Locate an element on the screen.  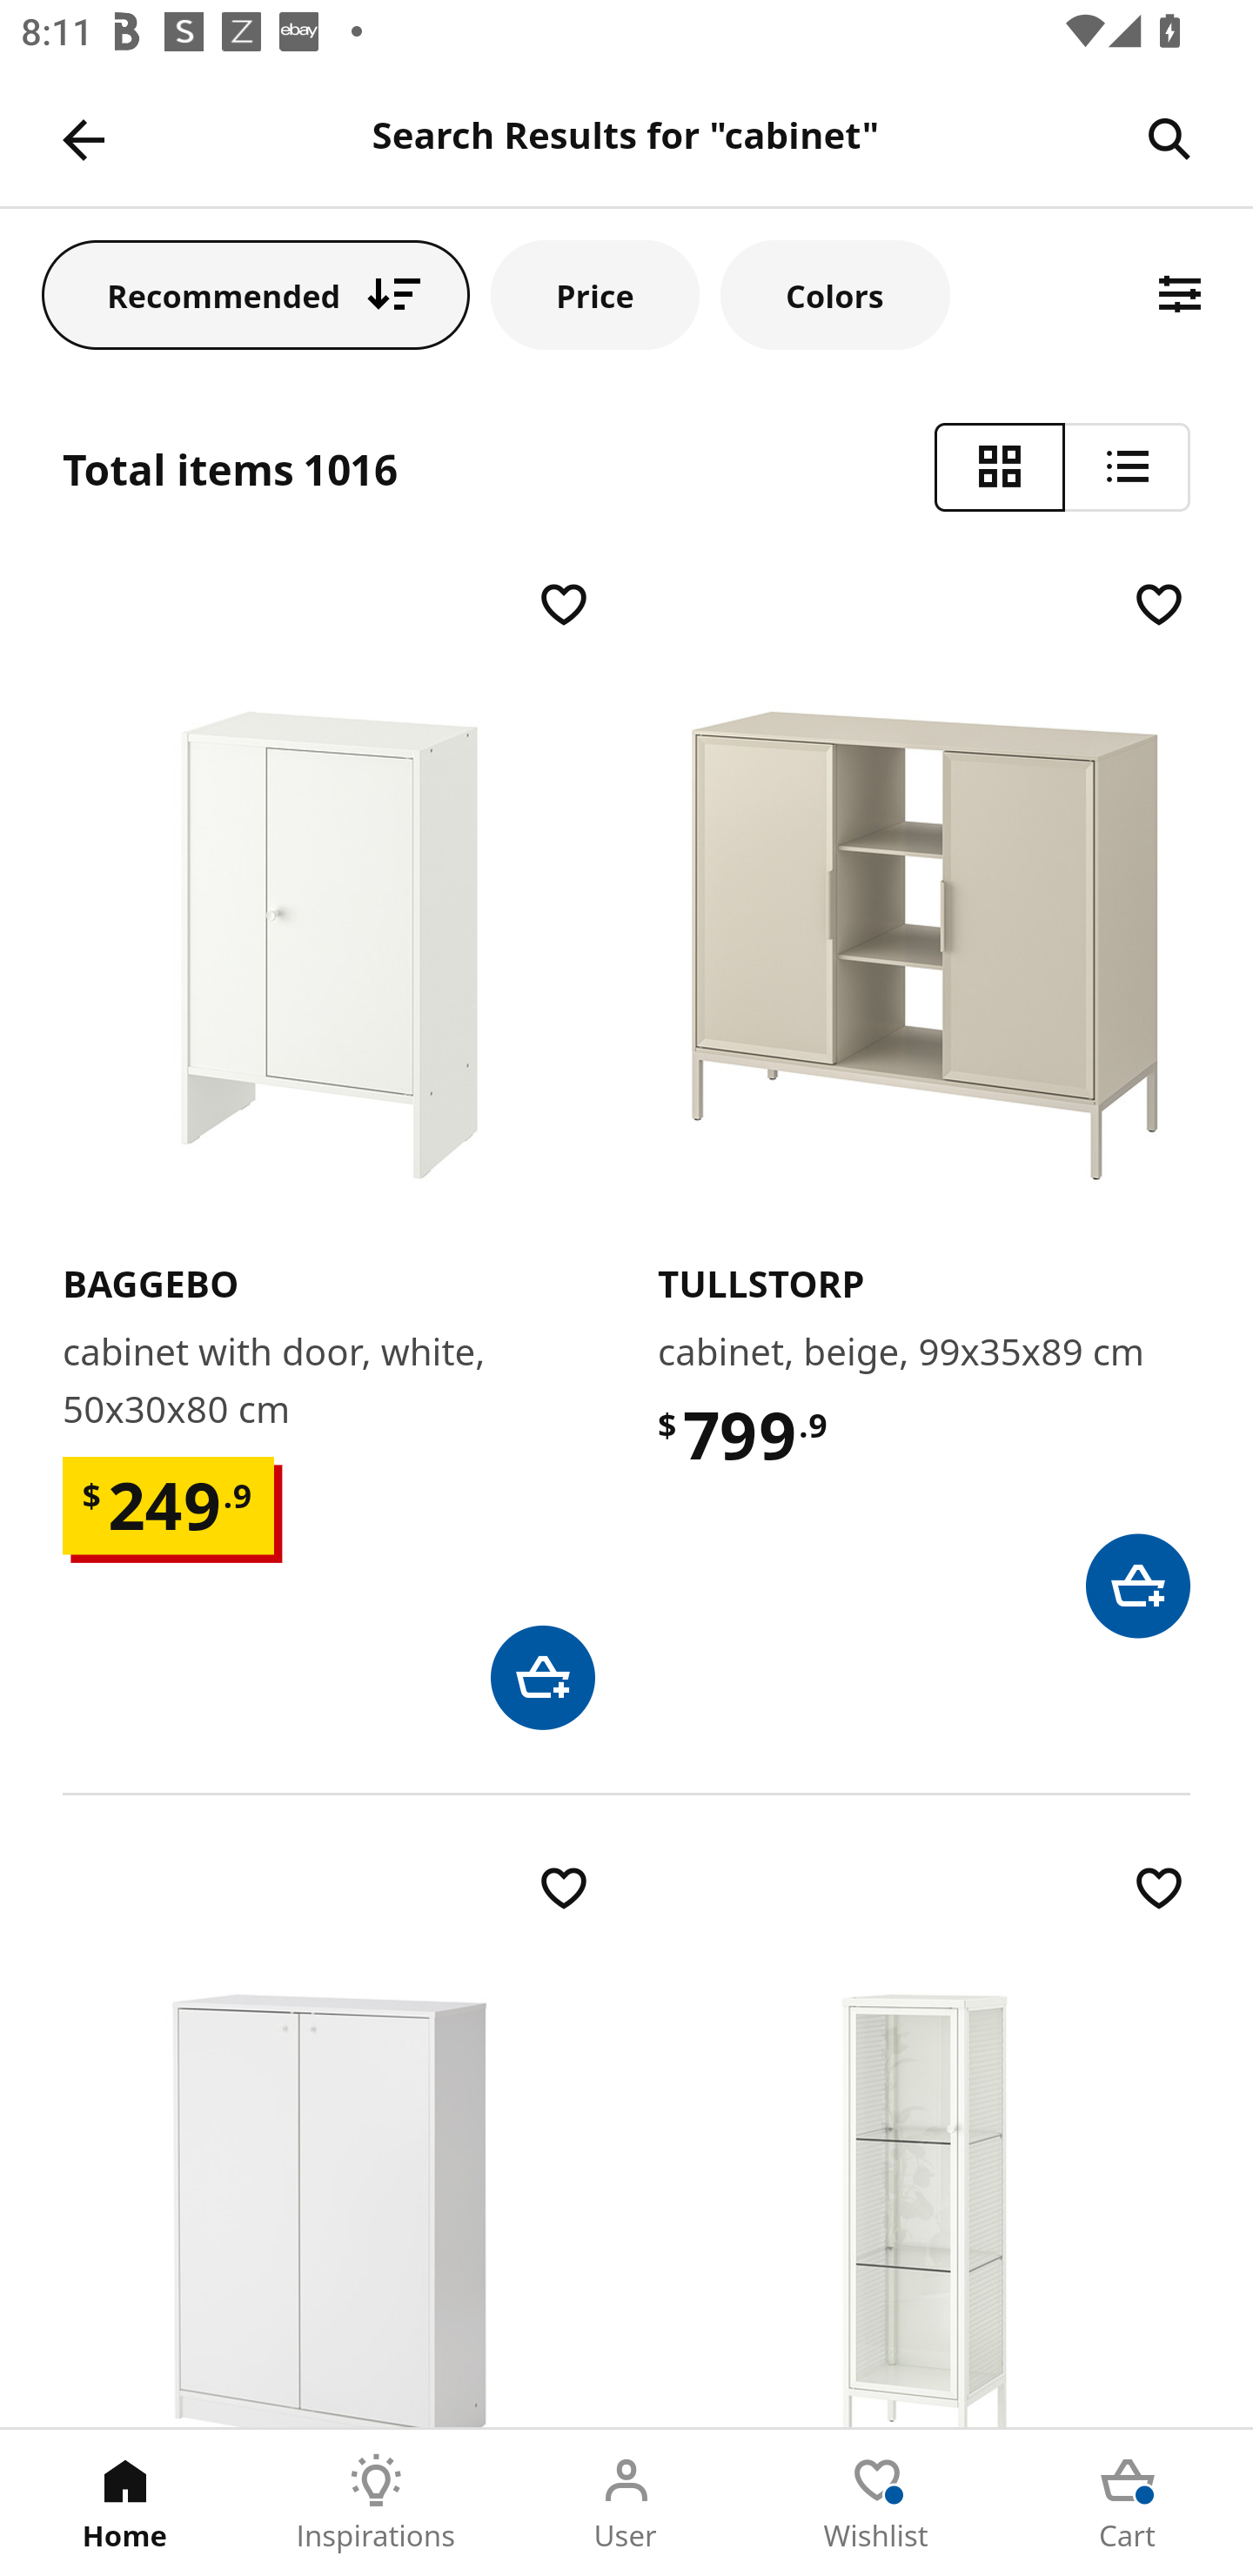
Cart
Tab 5 of 5 is located at coordinates (1128, 2503).